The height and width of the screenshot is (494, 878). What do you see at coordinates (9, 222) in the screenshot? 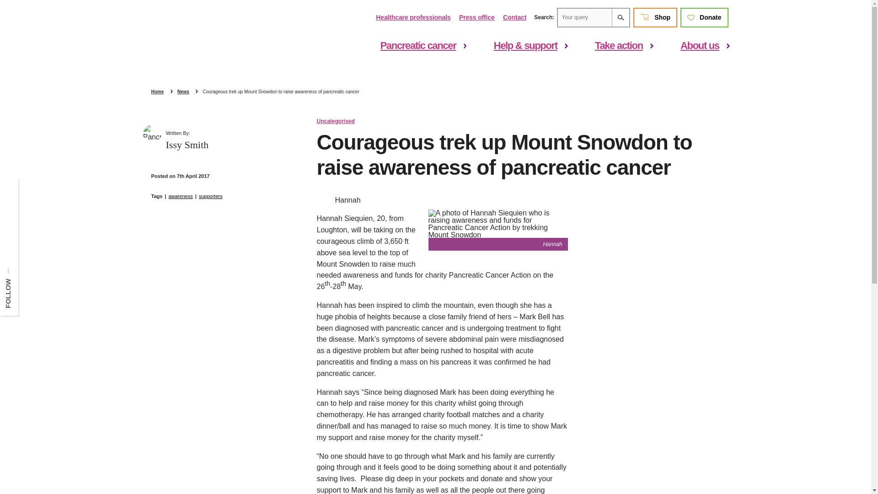
I see `Follow us on Instagram` at bounding box center [9, 222].